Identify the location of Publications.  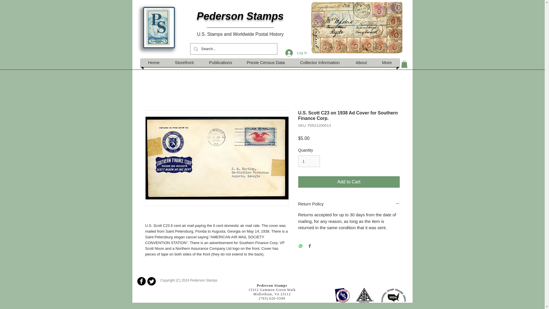
(221, 63).